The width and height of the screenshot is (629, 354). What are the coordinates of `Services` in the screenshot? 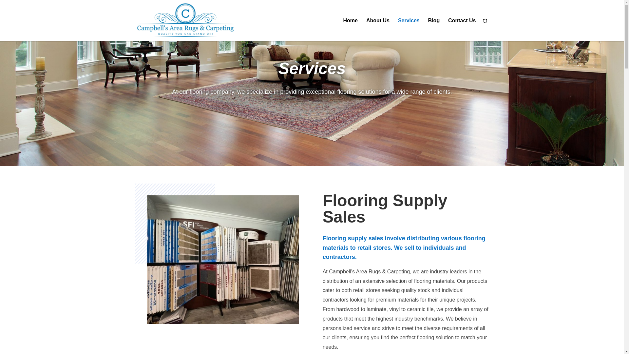 It's located at (409, 30).